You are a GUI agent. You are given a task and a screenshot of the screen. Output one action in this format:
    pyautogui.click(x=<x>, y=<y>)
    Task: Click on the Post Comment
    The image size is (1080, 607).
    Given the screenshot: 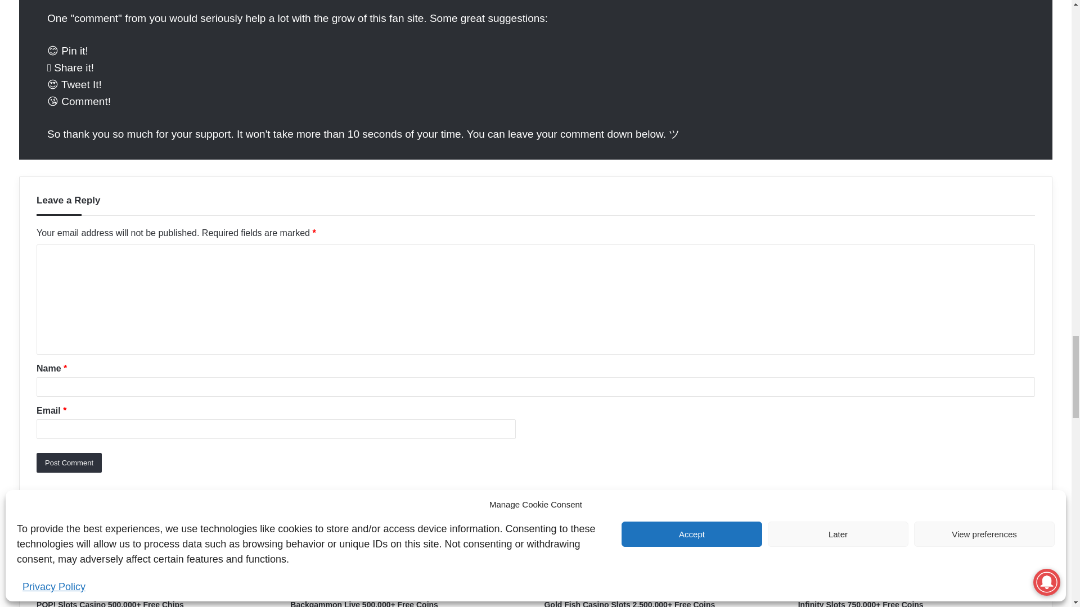 What is the action you would take?
    pyautogui.click(x=69, y=463)
    